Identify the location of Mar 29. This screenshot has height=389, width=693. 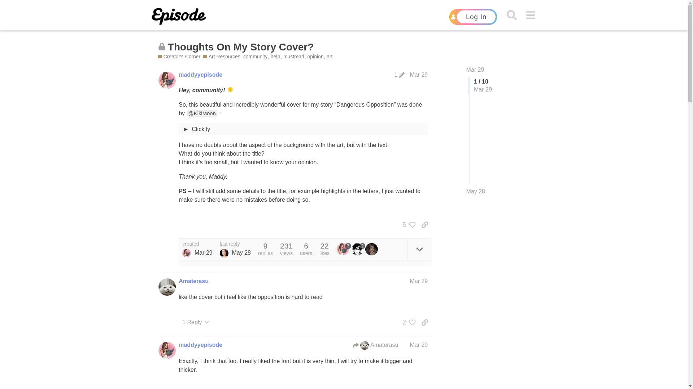
(418, 75).